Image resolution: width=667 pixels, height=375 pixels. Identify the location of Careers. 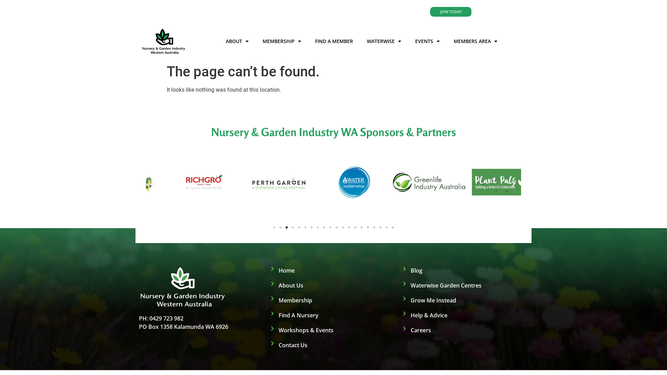
(466, 330).